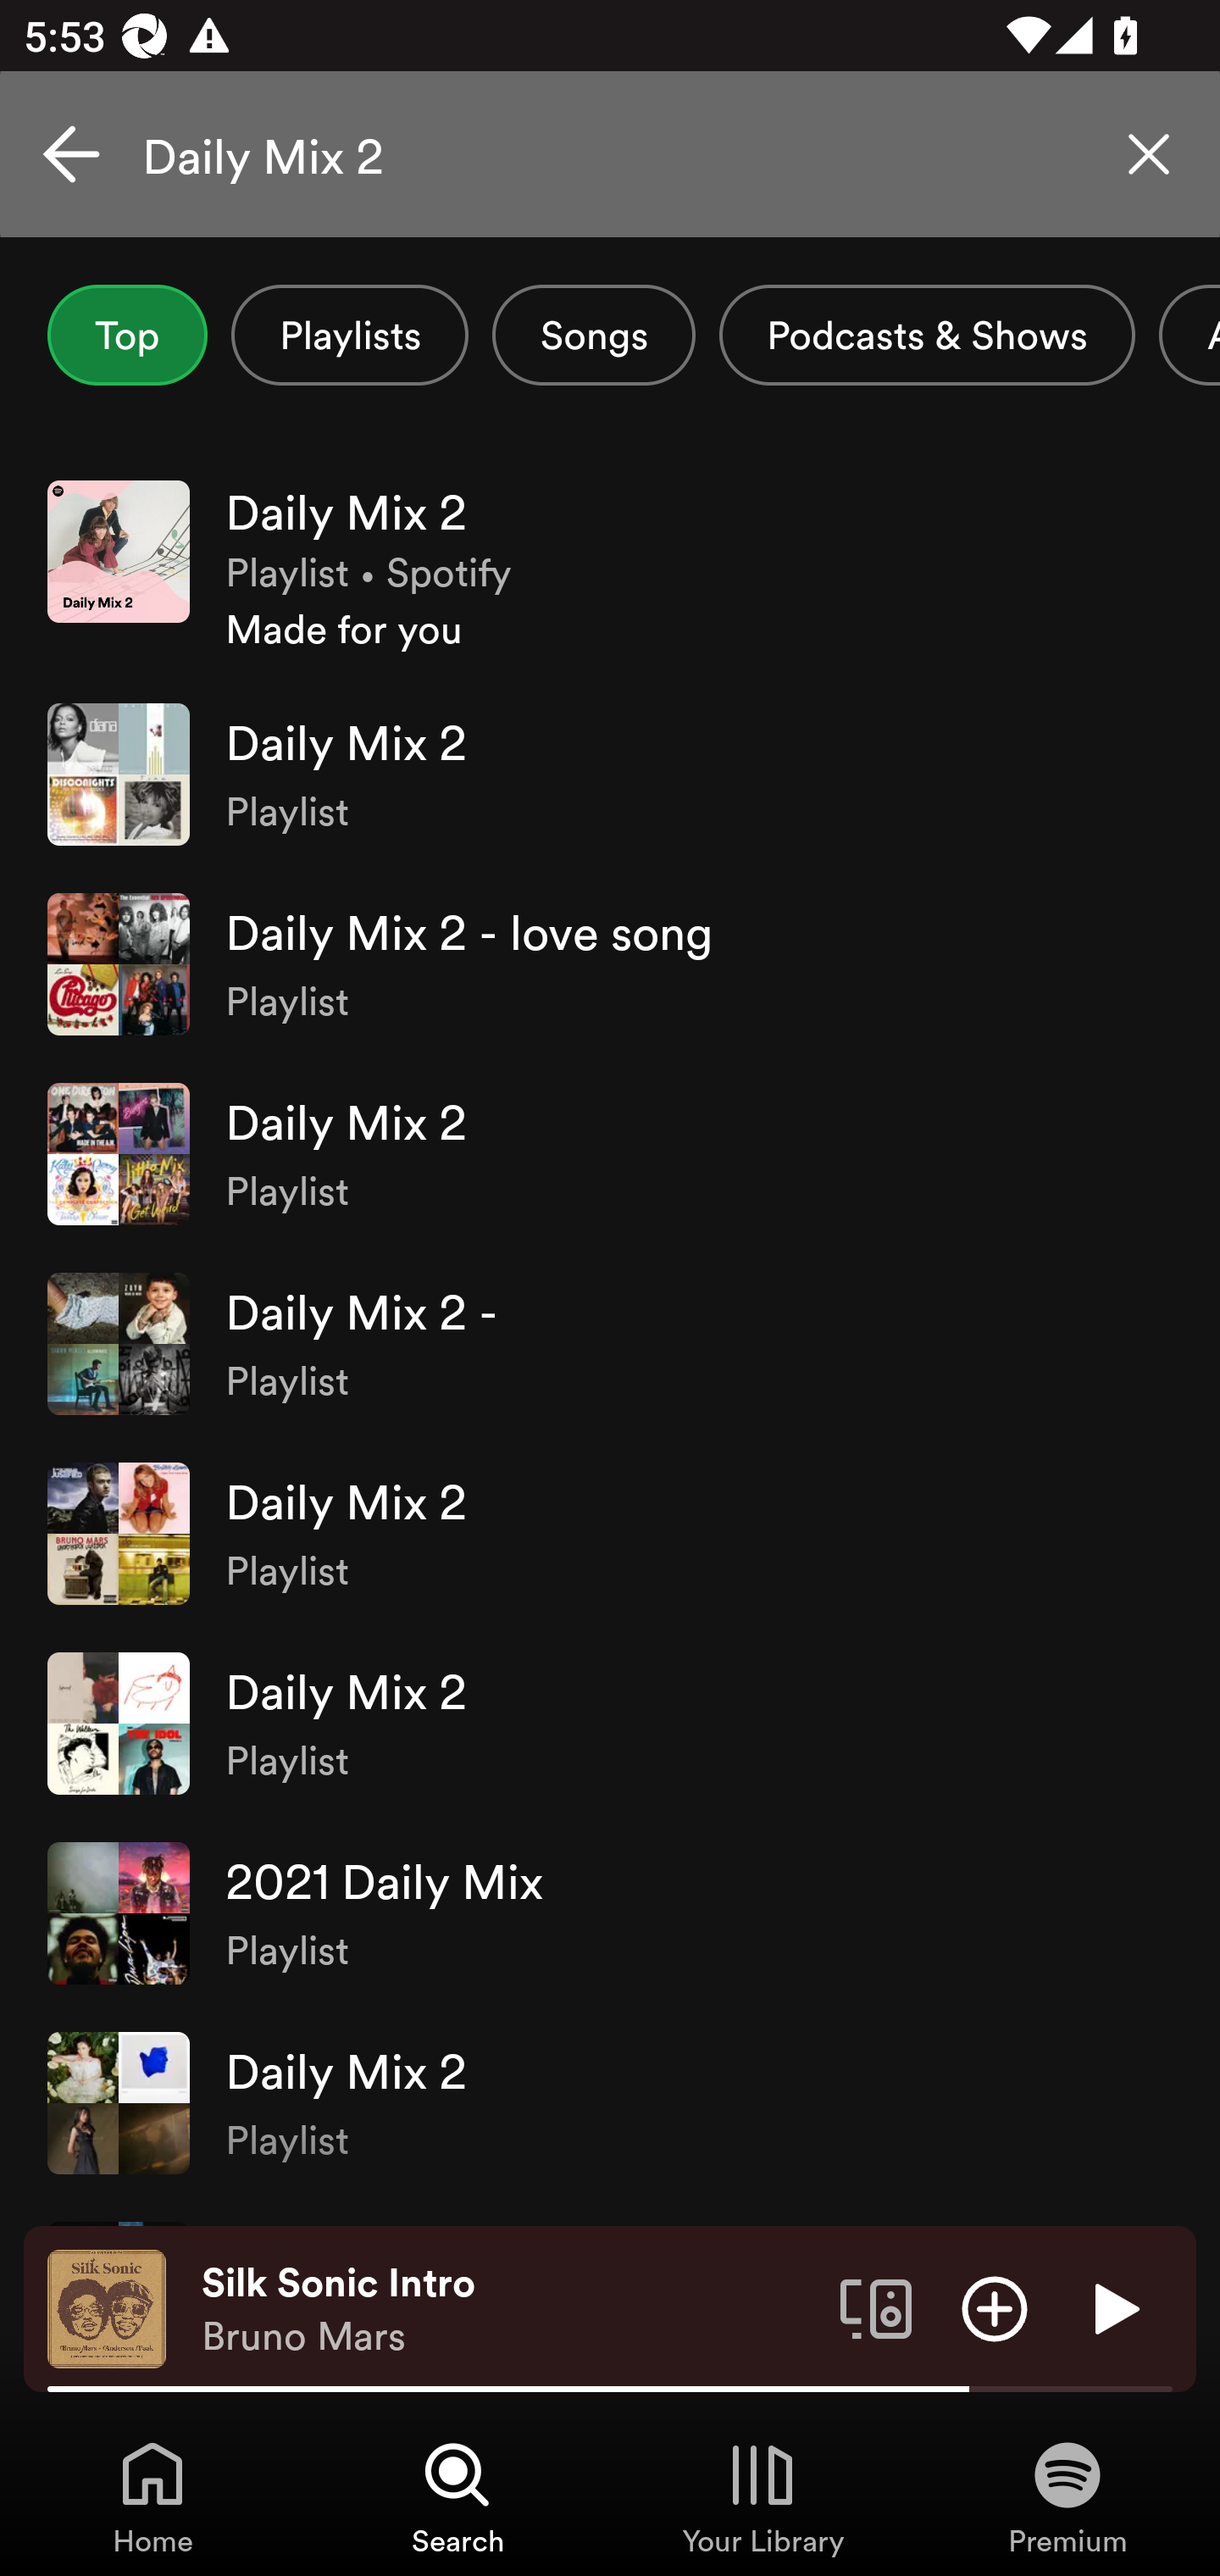 The width and height of the screenshot is (1220, 2576). What do you see at coordinates (995, 2307) in the screenshot?
I see `Add item` at bounding box center [995, 2307].